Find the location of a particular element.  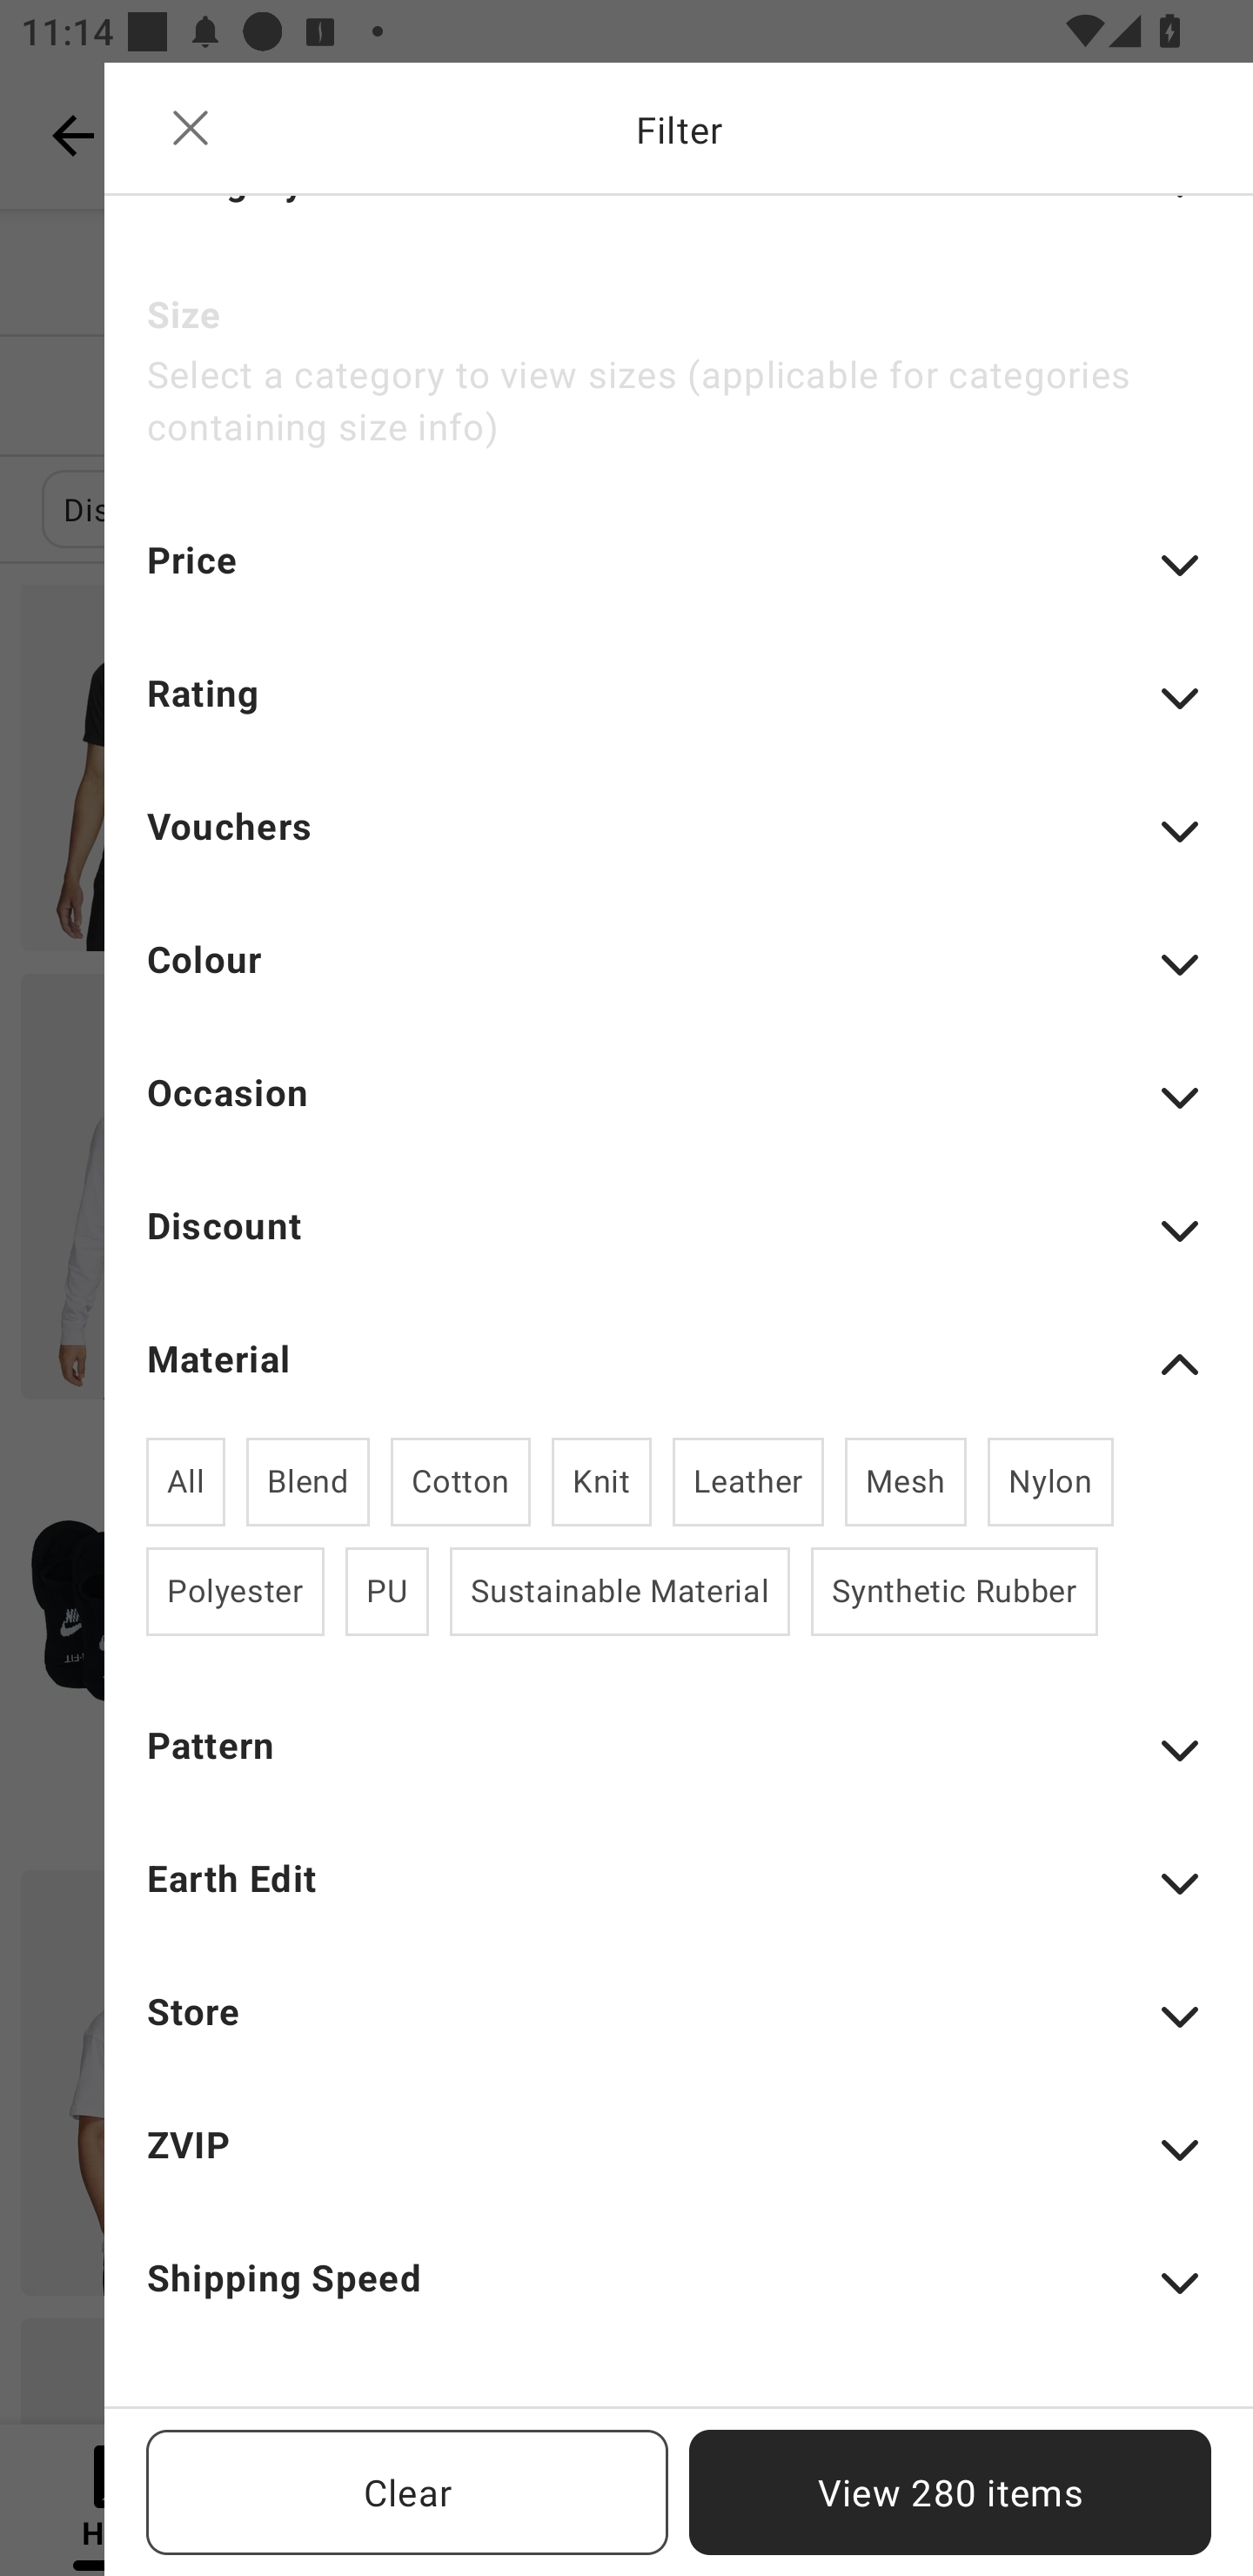

Material is located at coordinates (679, 1365).